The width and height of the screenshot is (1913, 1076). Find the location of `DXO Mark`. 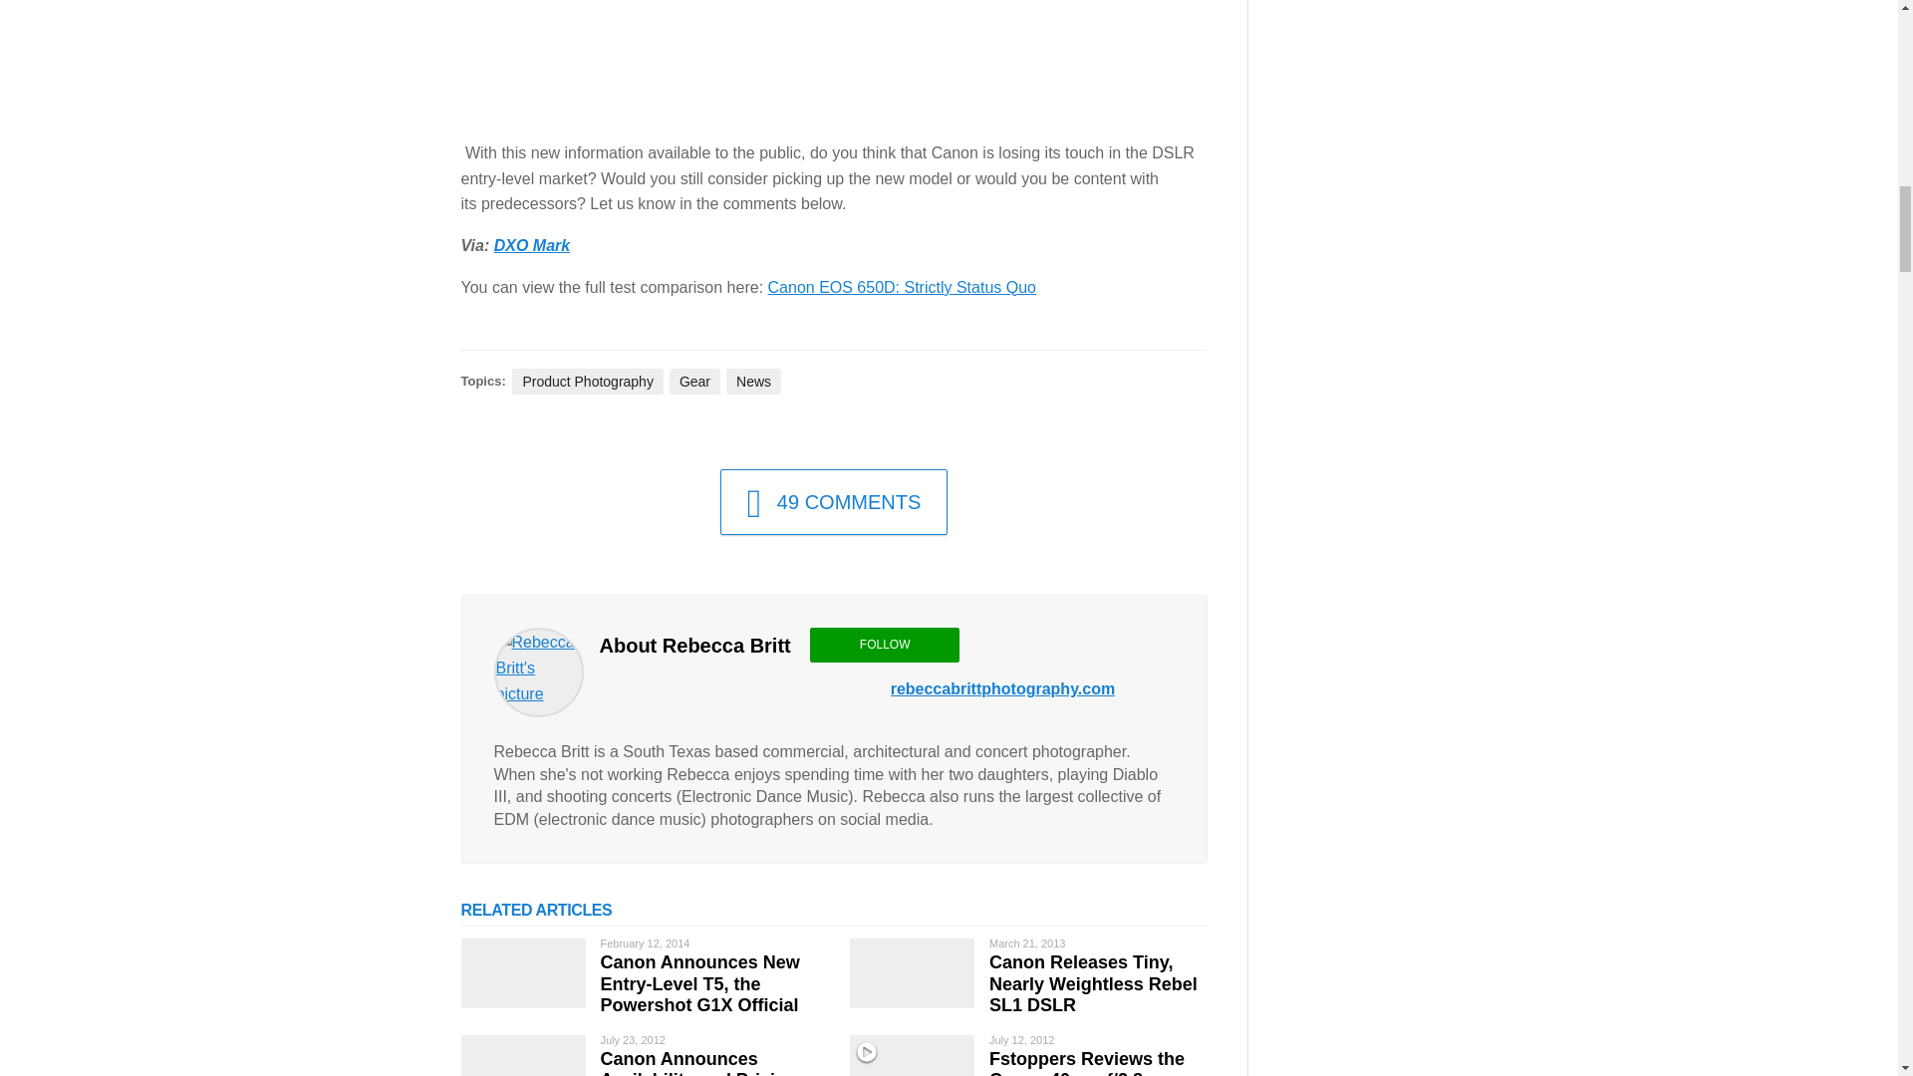

DXO Mark is located at coordinates (532, 245).